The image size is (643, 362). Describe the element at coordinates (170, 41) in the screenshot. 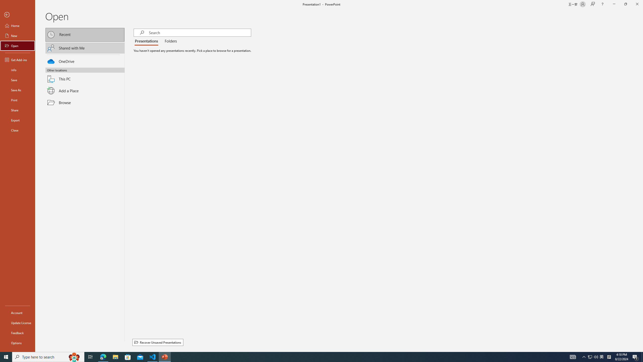

I see `Folders` at that location.